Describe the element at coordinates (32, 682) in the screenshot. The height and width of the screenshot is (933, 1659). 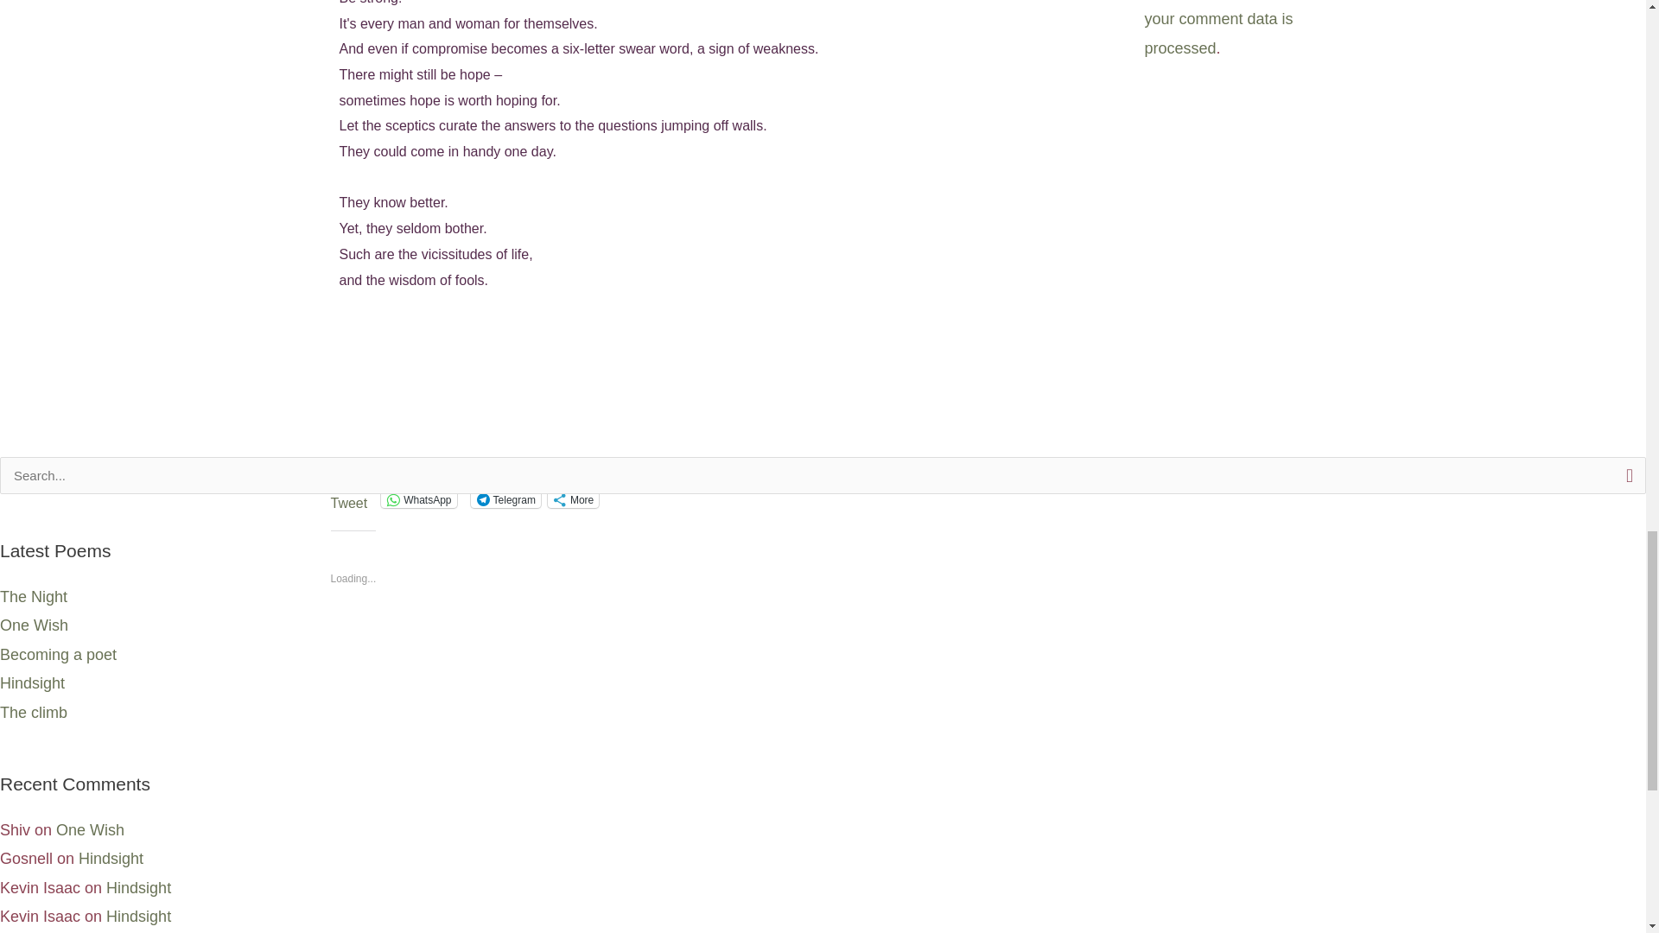
I see `Hindsight` at that location.